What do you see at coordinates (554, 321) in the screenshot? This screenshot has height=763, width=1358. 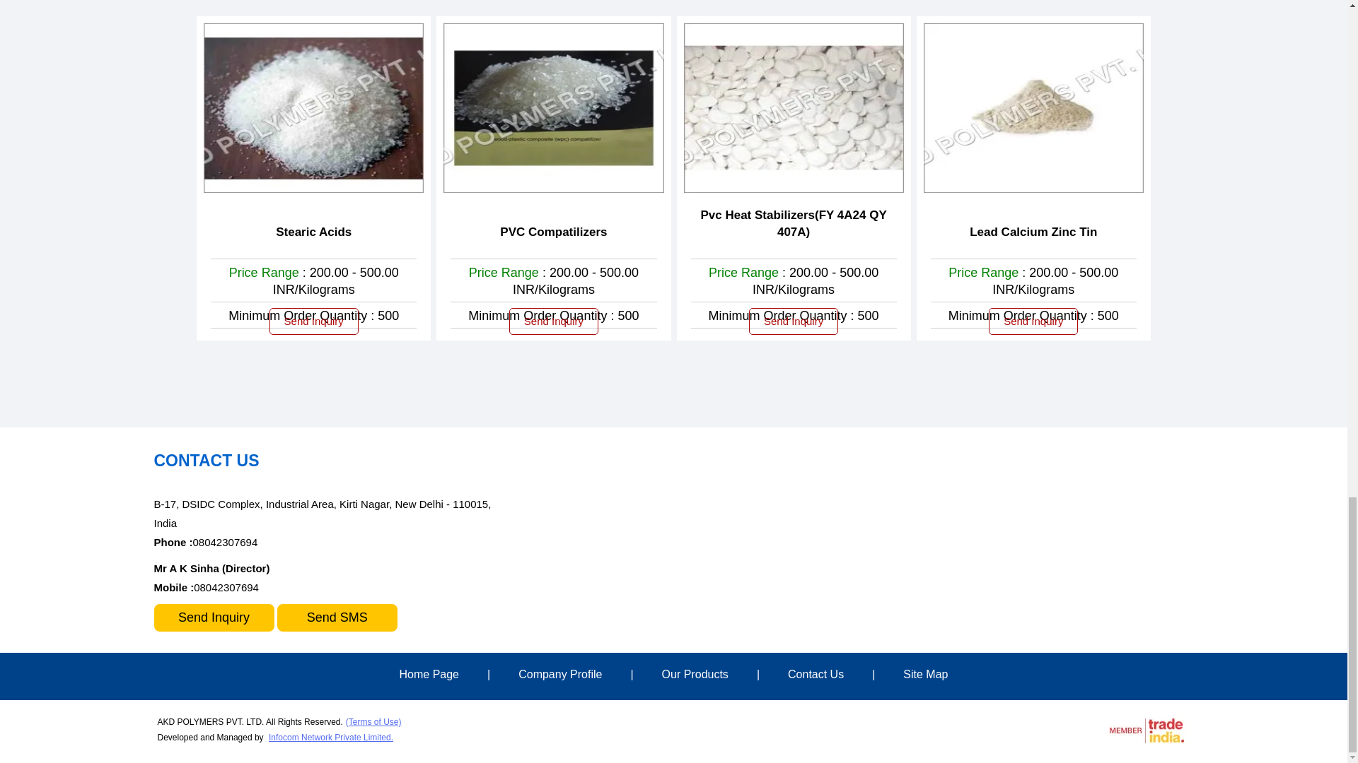 I see `Send Inquiry` at bounding box center [554, 321].